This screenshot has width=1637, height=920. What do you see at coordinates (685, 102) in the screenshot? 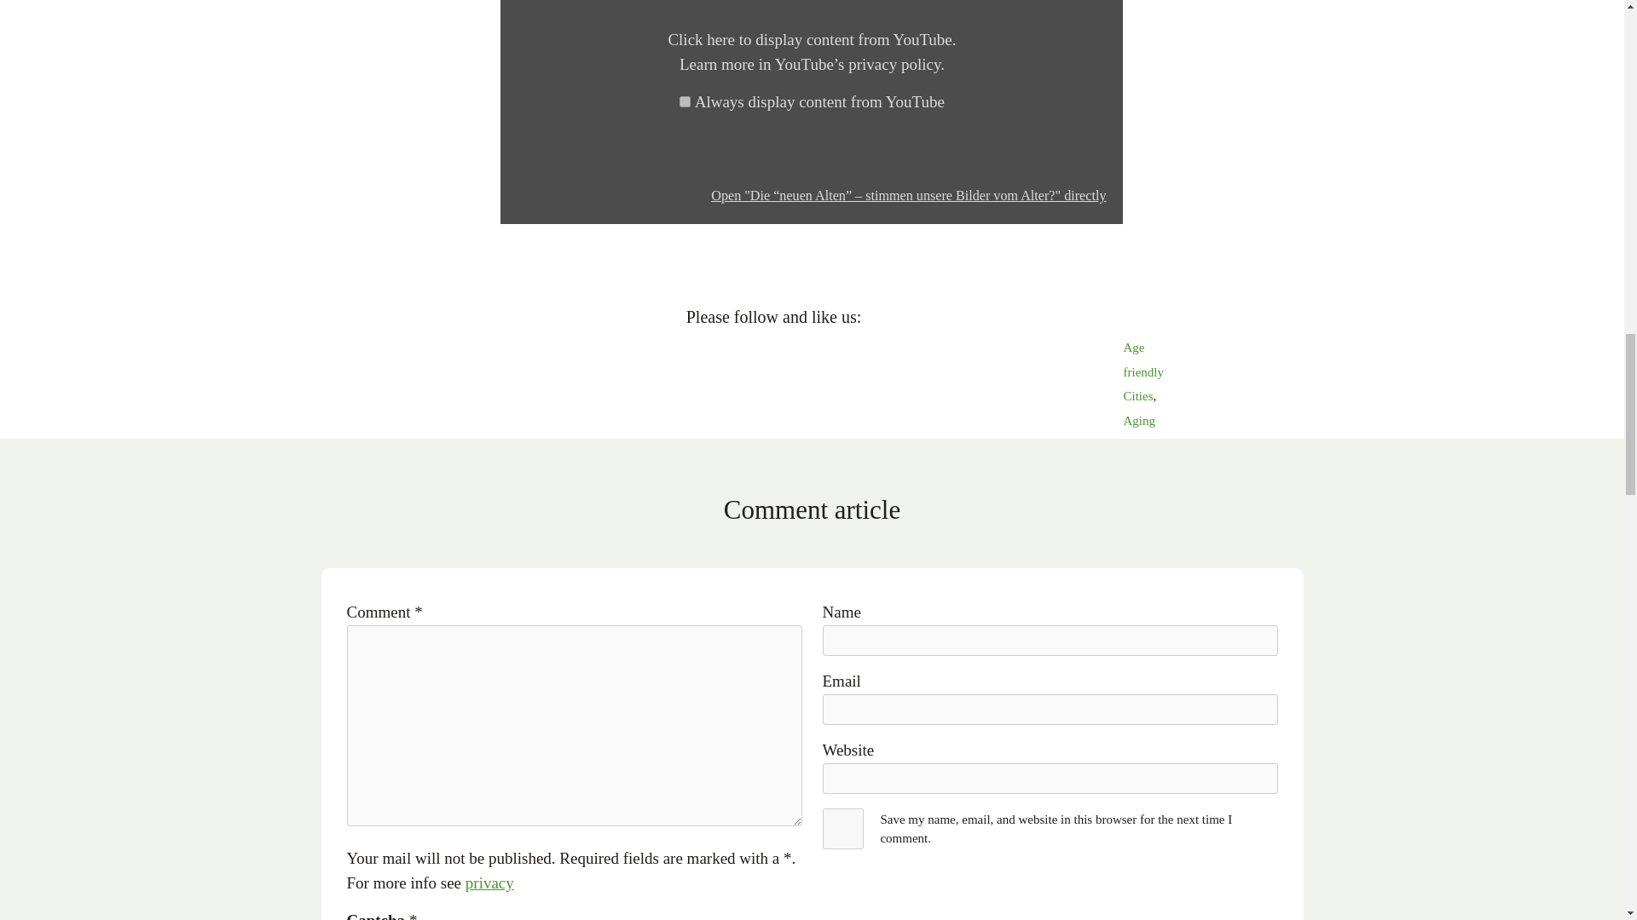
I see `1` at bounding box center [685, 102].